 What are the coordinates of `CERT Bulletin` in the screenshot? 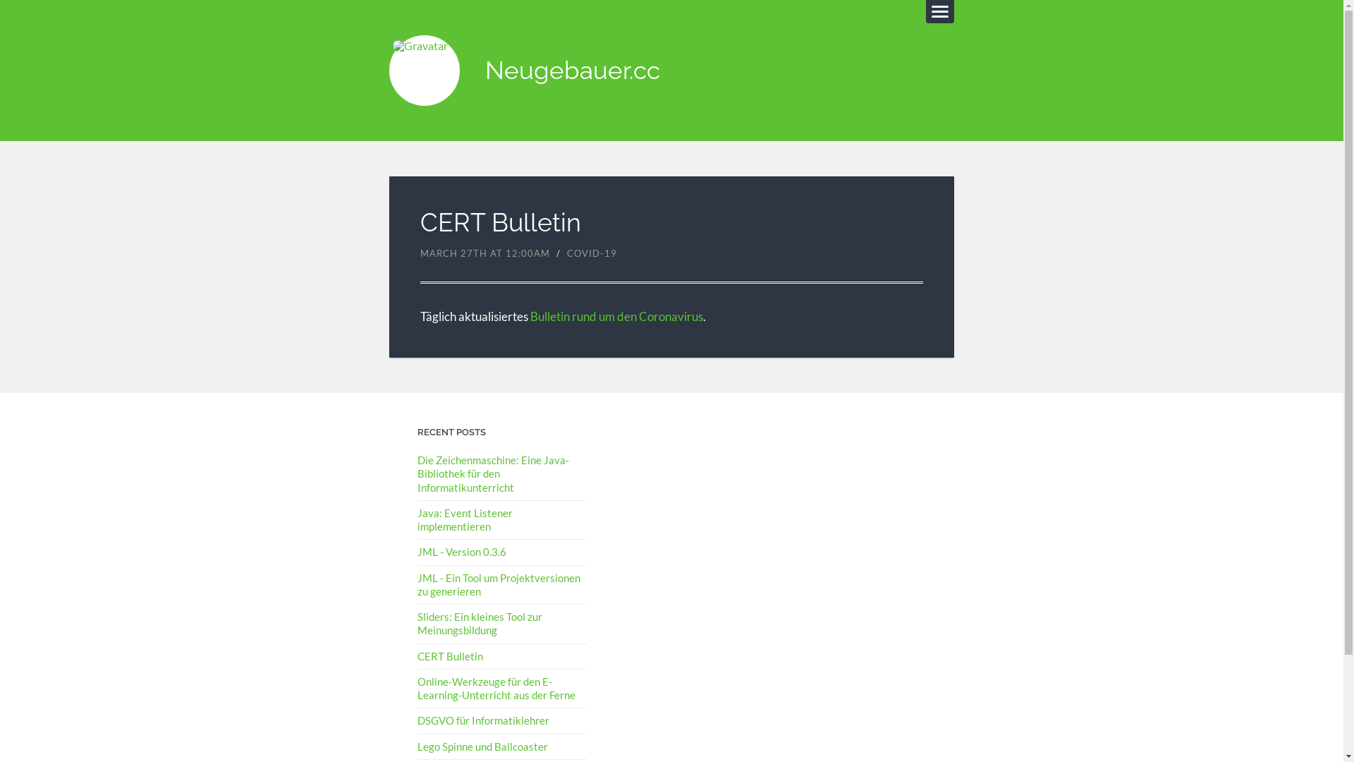 It's located at (501, 222).